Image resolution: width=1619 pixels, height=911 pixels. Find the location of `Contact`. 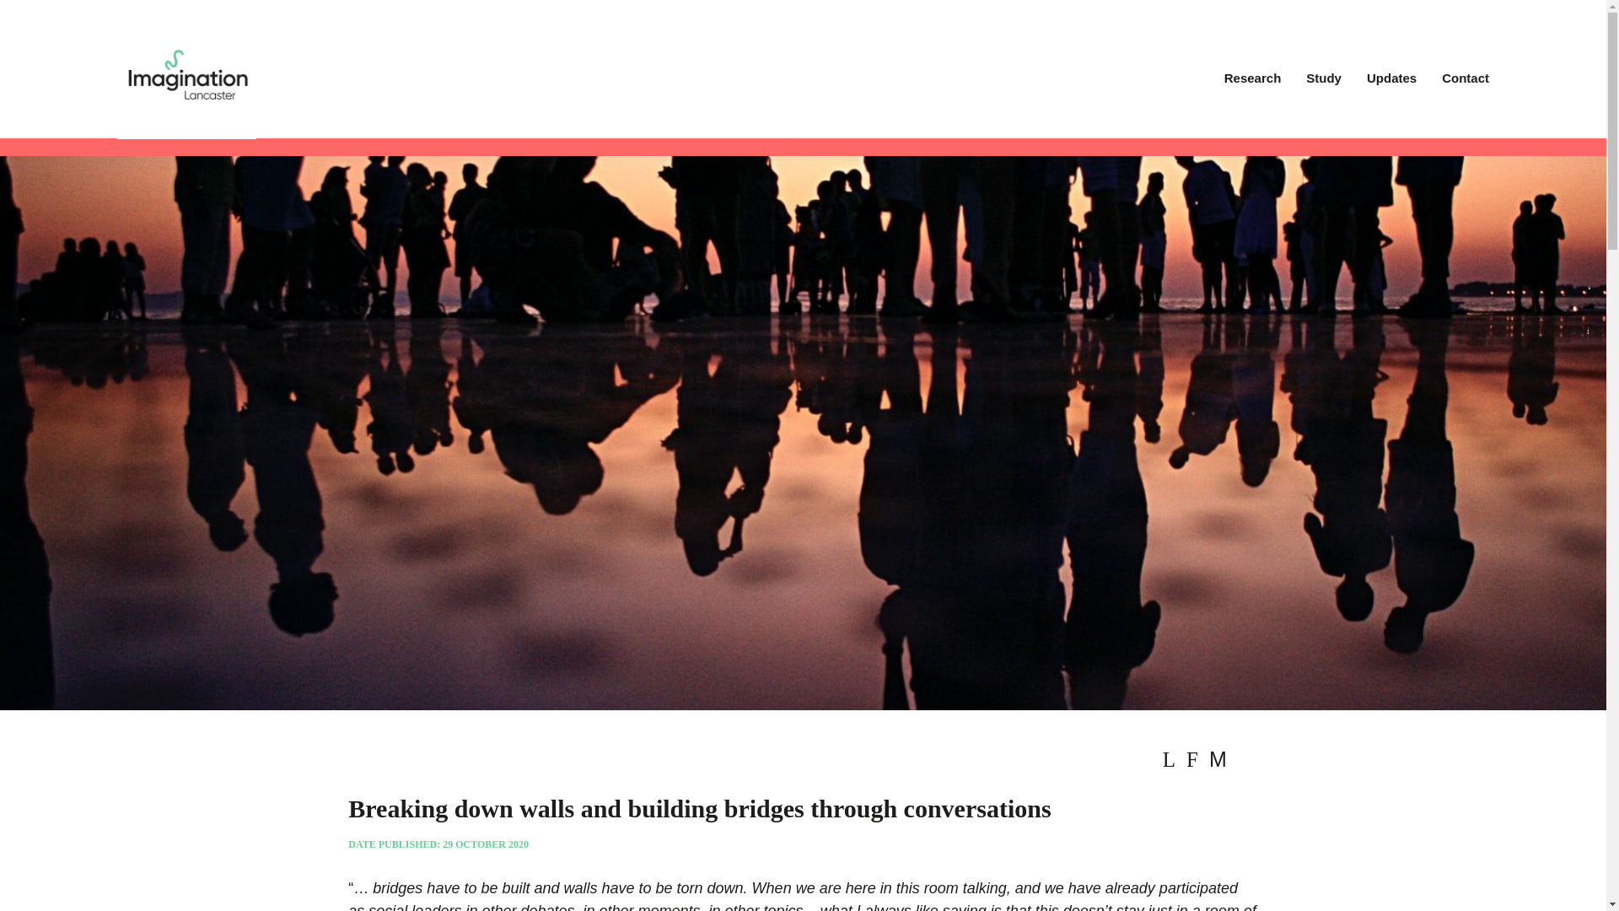

Contact is located at coordinates (1466, 78).